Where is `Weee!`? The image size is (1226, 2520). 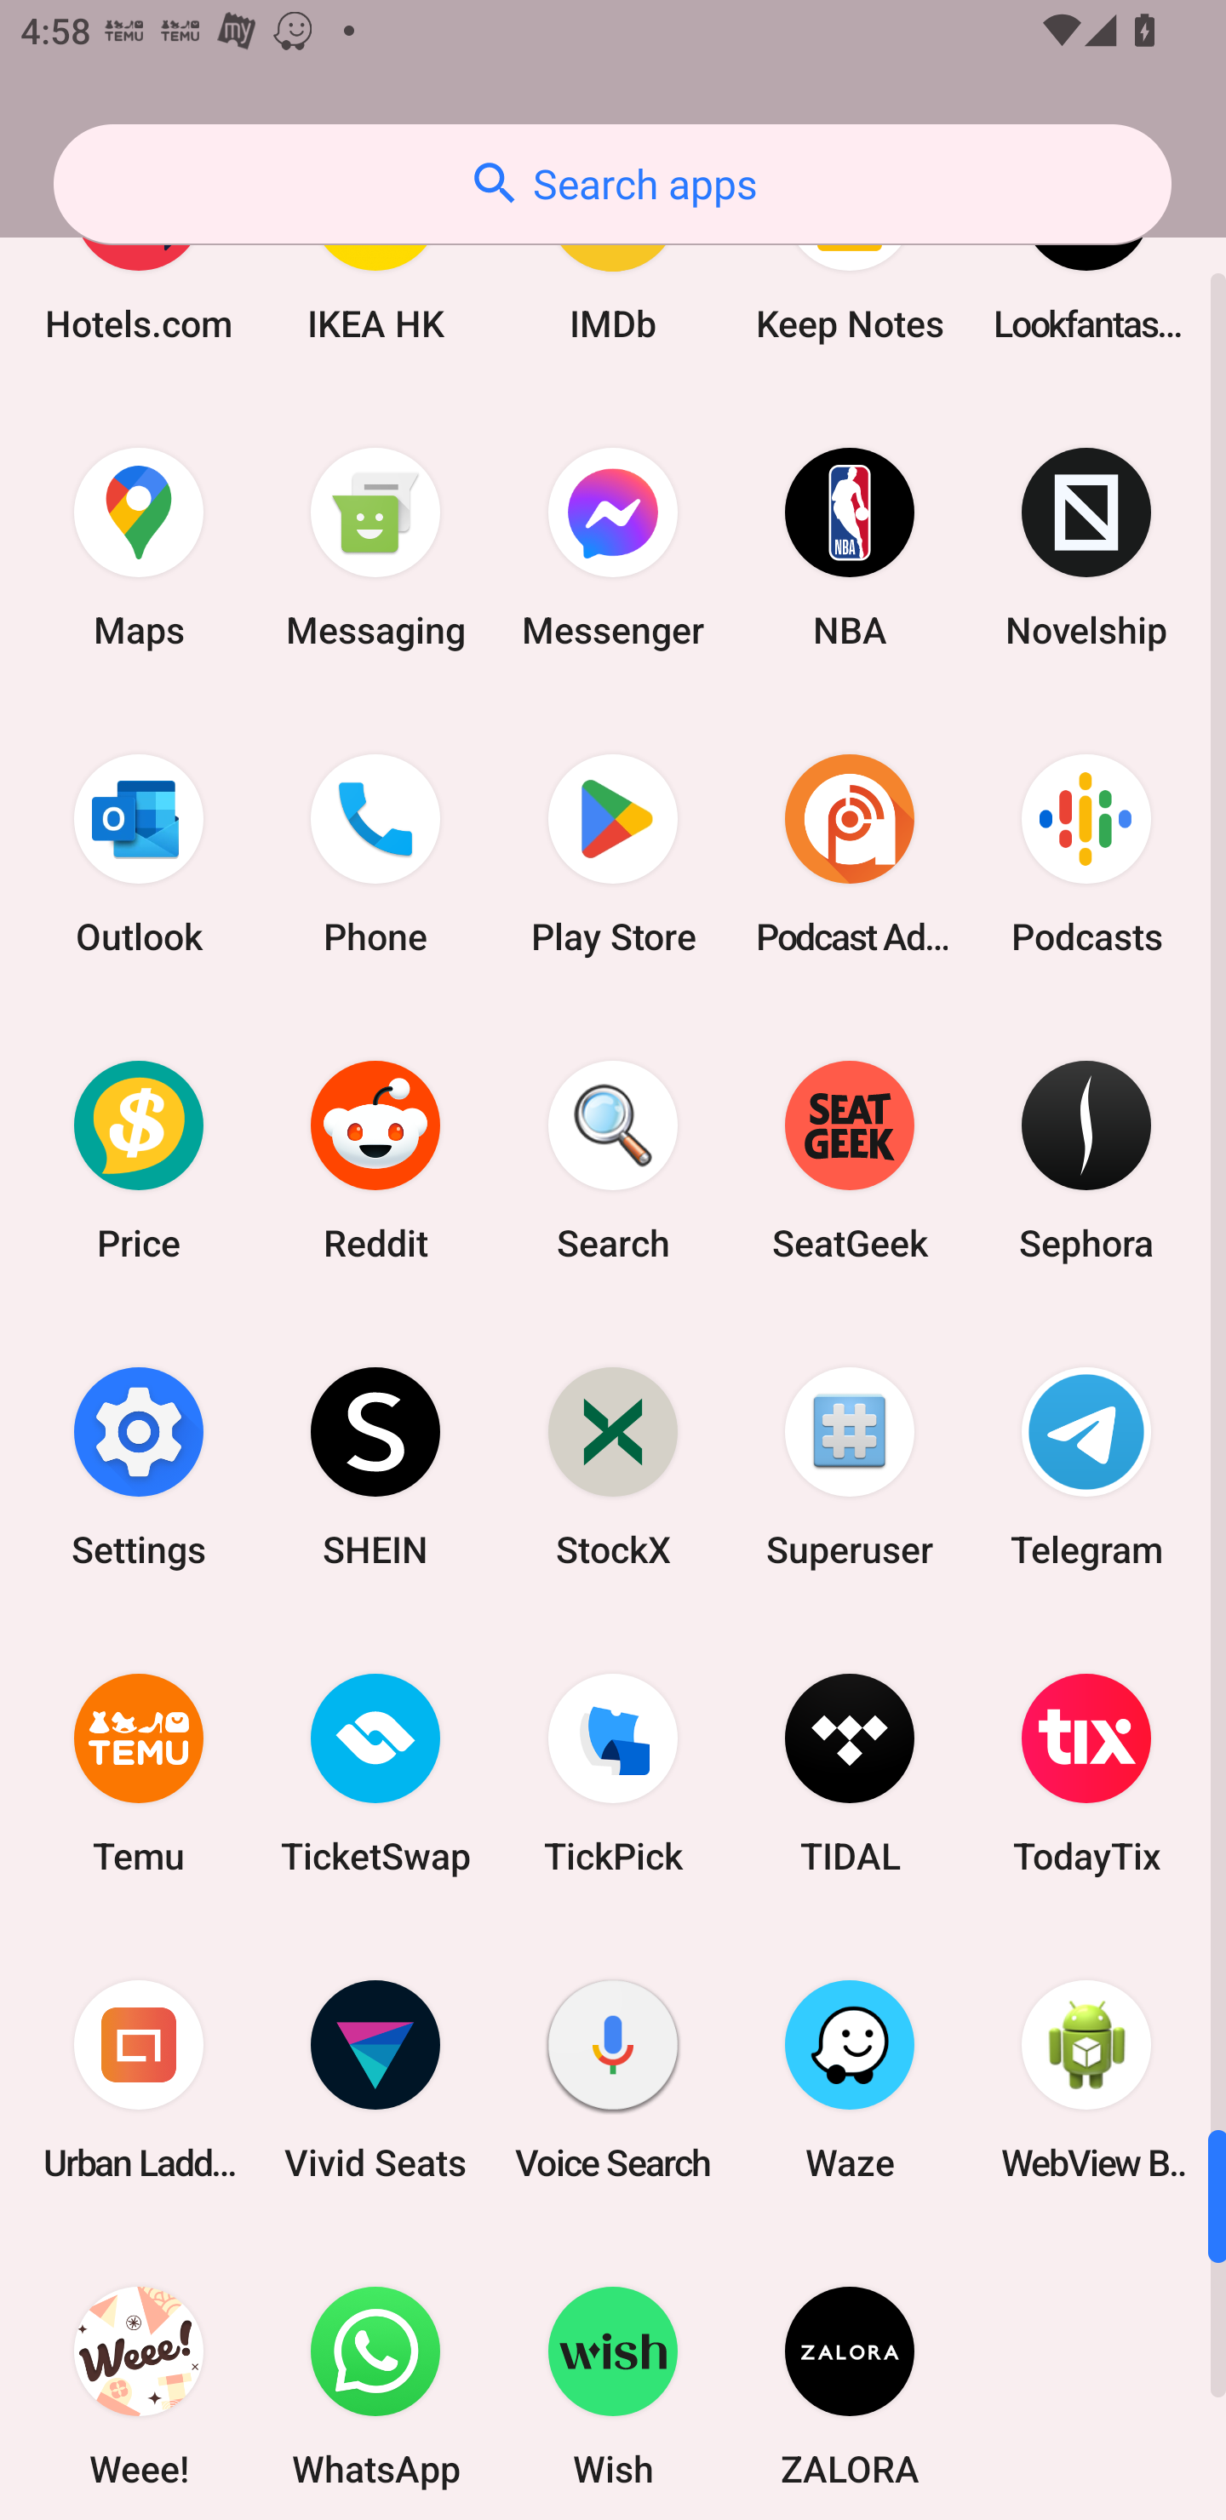 Weee! is located at coordinates (139, 2376).